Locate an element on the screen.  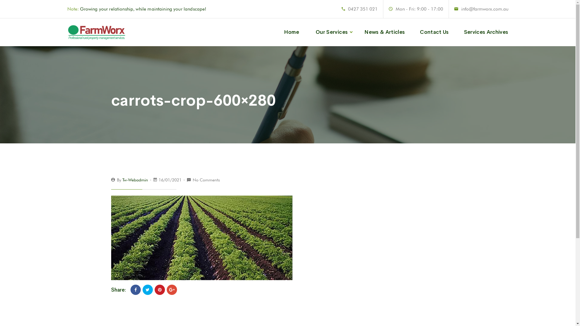
info@farmworx.com.au is located at coordinates (485, 9).